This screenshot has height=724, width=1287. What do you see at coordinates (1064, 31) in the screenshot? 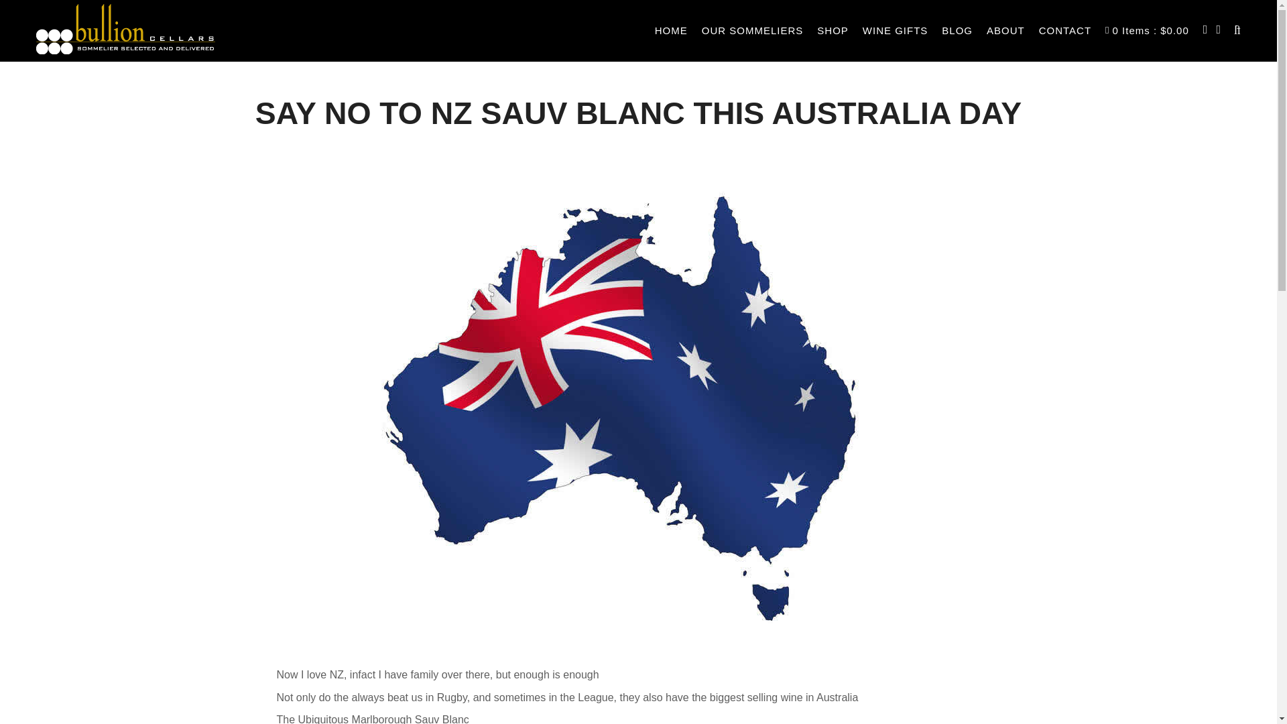
I see `CONTACT` at bounding box center [1064, 31].